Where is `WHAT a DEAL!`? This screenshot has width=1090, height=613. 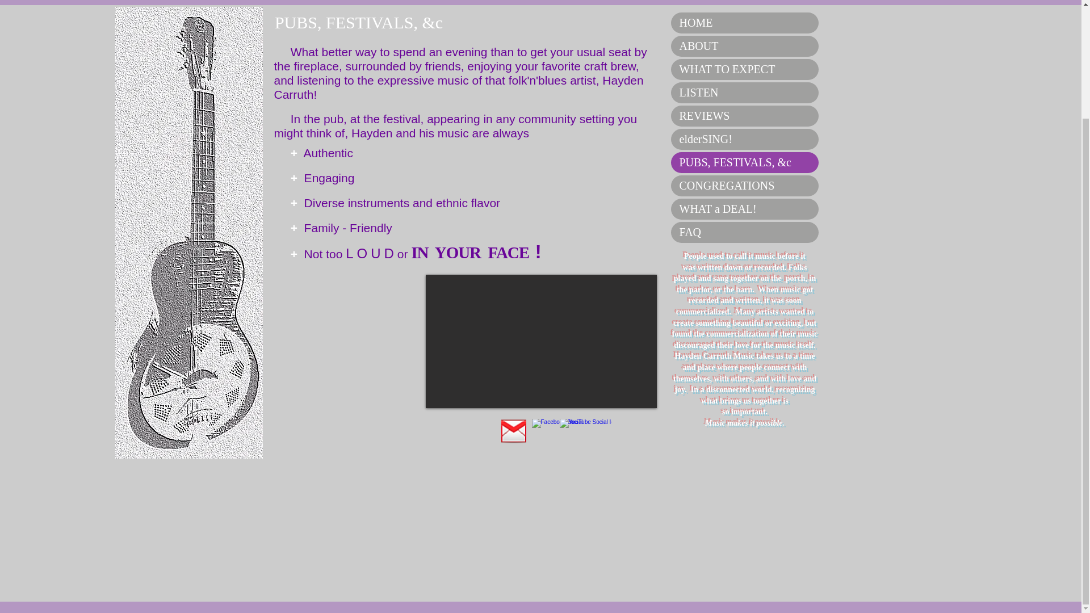
WHAT a DEAL! is located at coordinates (745, 209).